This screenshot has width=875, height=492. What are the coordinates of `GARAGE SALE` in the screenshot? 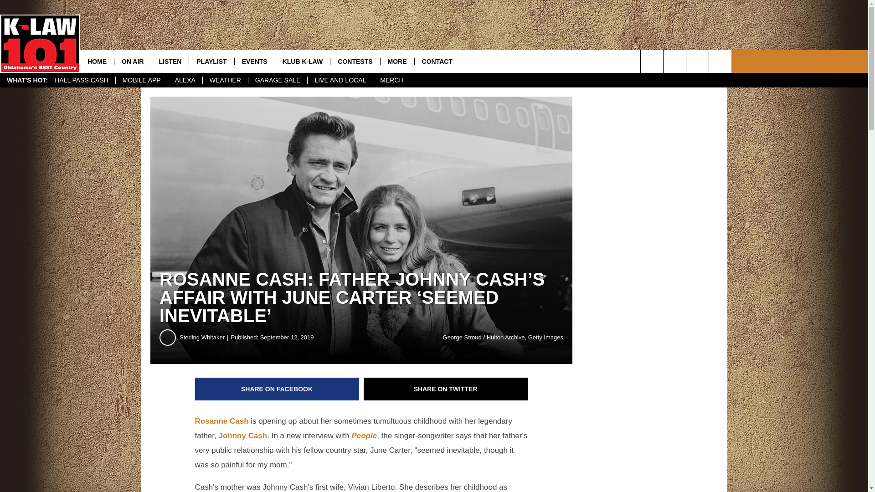 It's located at (278, 80).